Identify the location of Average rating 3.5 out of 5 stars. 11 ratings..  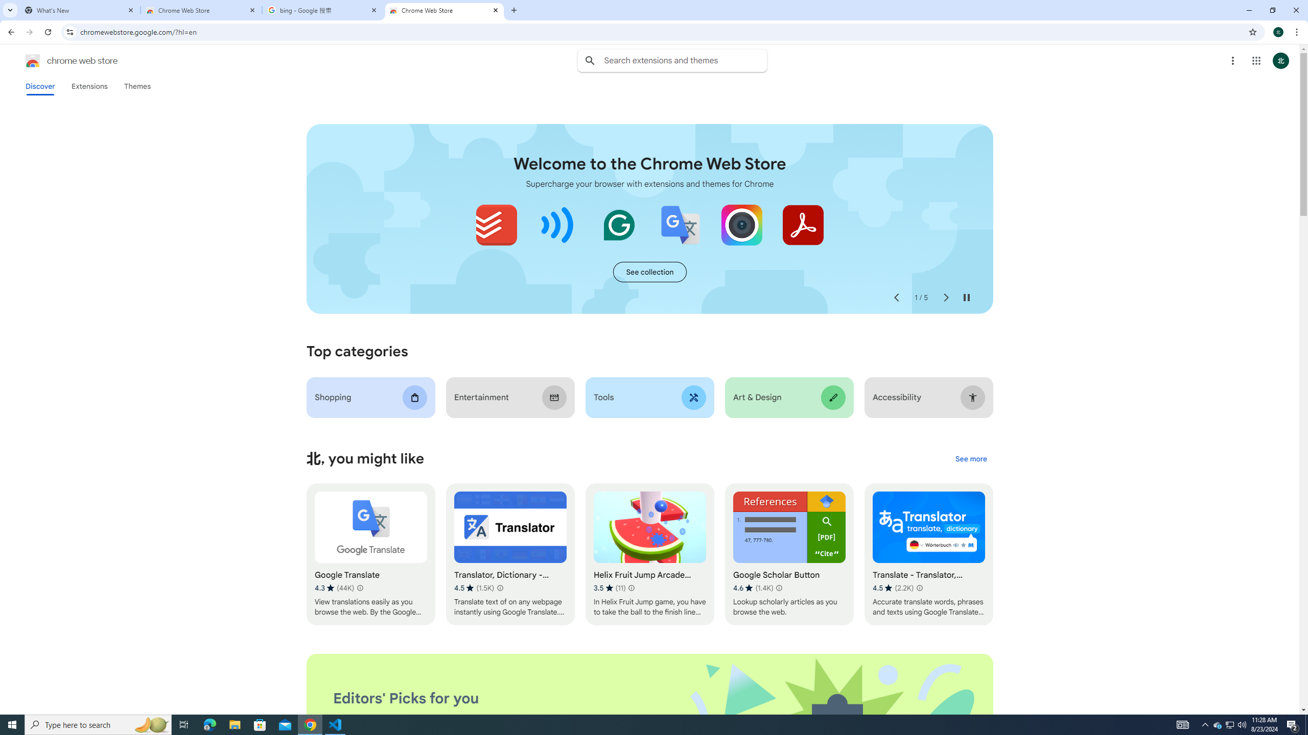
(610, 588).